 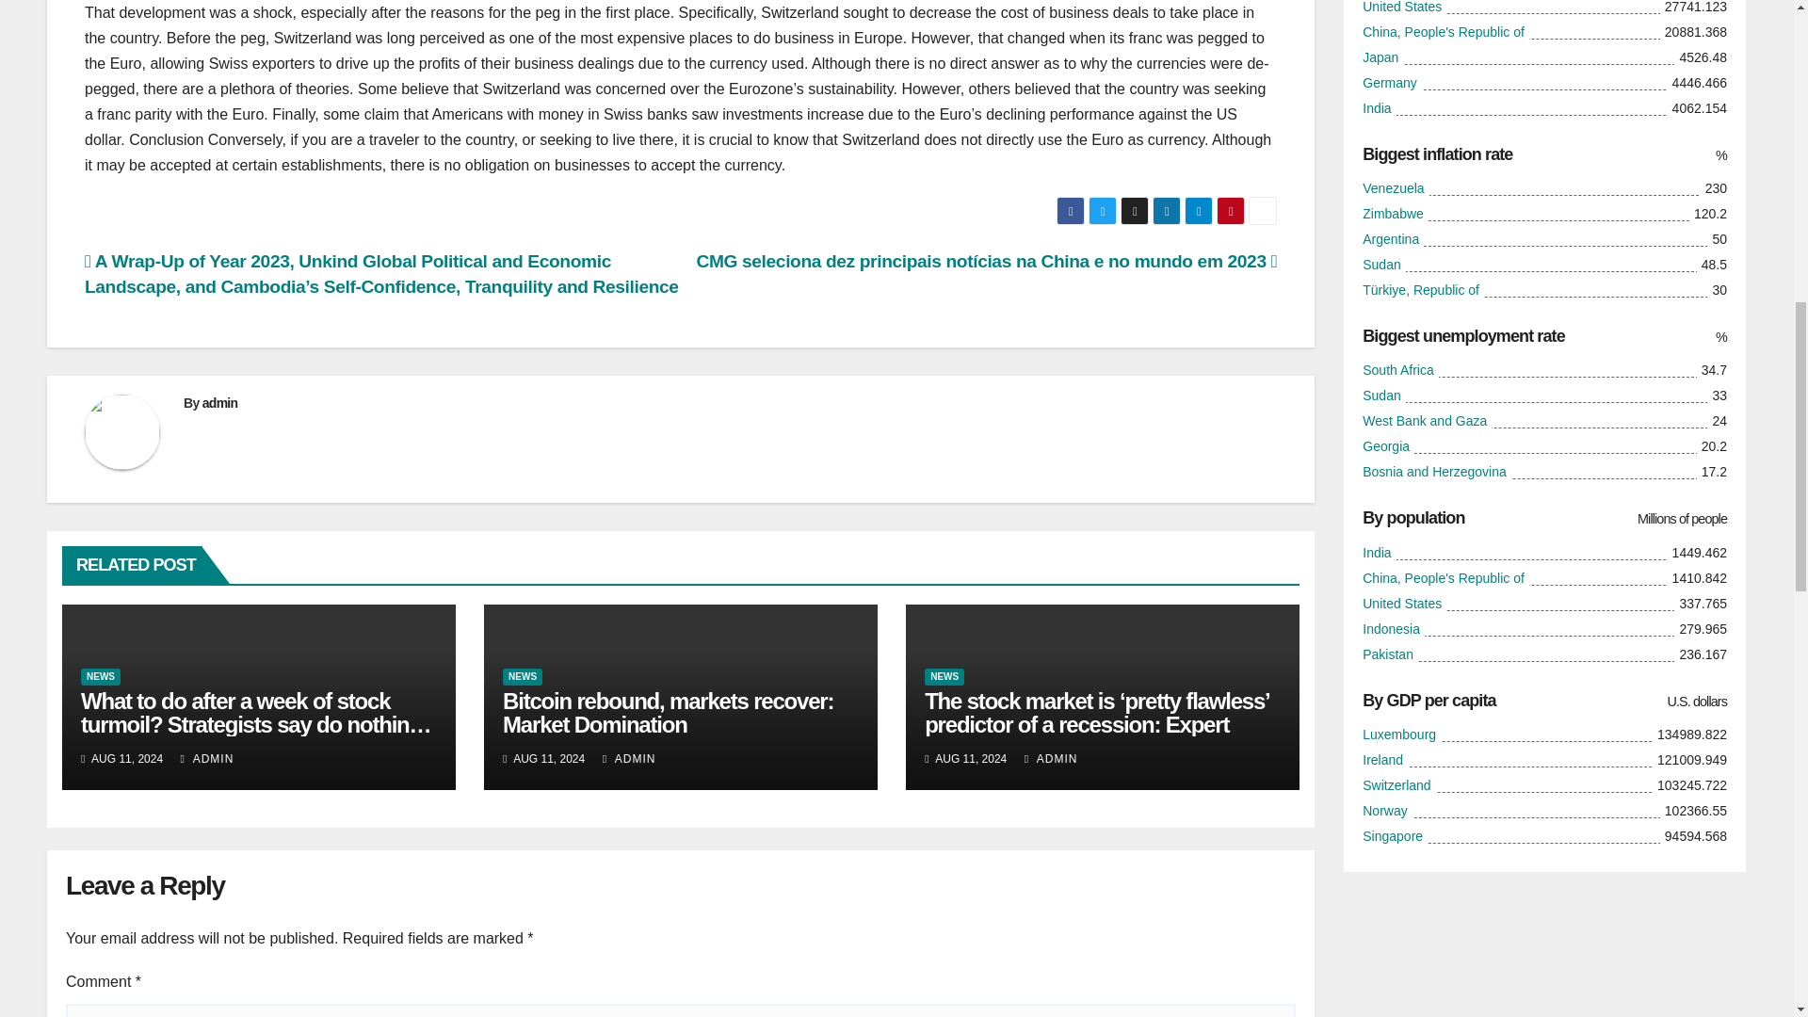 What do you see at coordinates (101, 676) in the screenshot?
I see `NEWS` at bounding box center [101, 676].